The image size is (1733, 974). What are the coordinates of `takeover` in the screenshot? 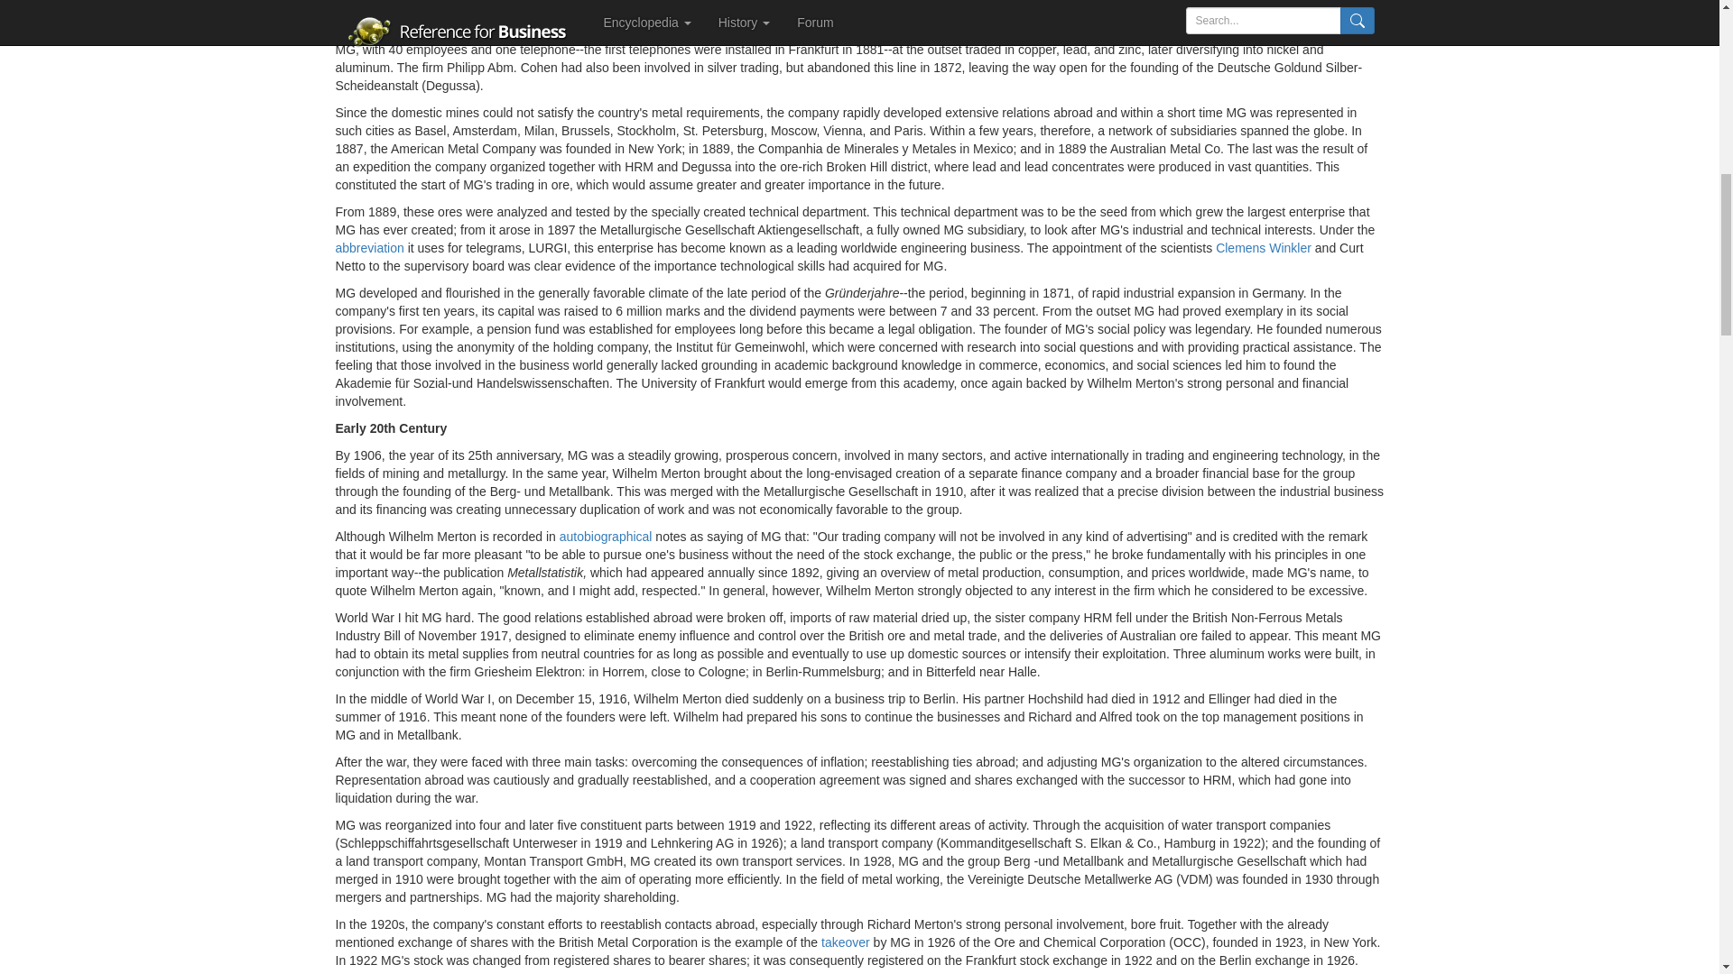 It's located at (845, 942).